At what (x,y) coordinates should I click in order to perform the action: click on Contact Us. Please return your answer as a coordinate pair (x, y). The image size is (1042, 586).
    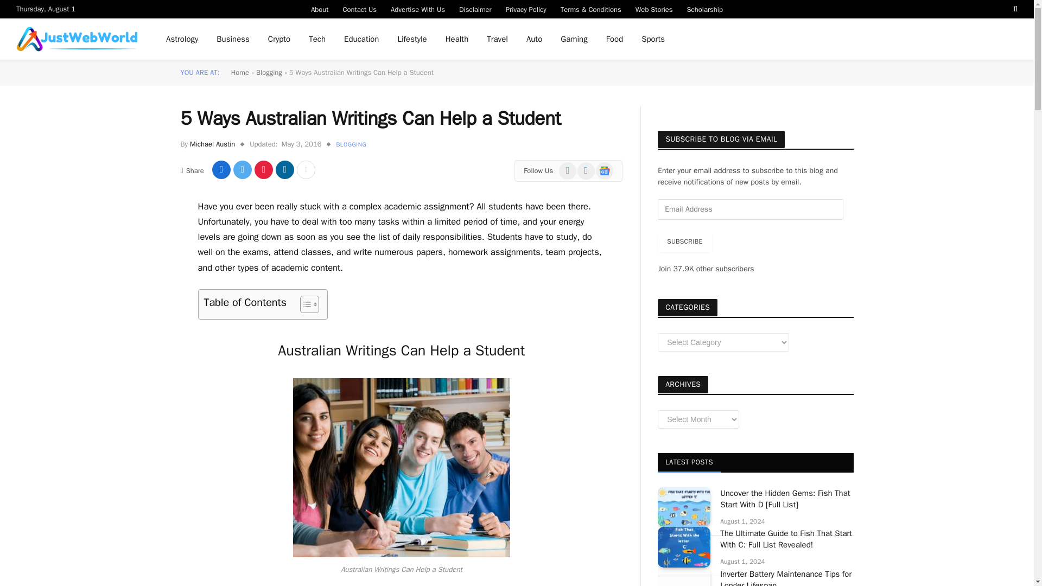
    Looking at the image, I should click on (359, 9).